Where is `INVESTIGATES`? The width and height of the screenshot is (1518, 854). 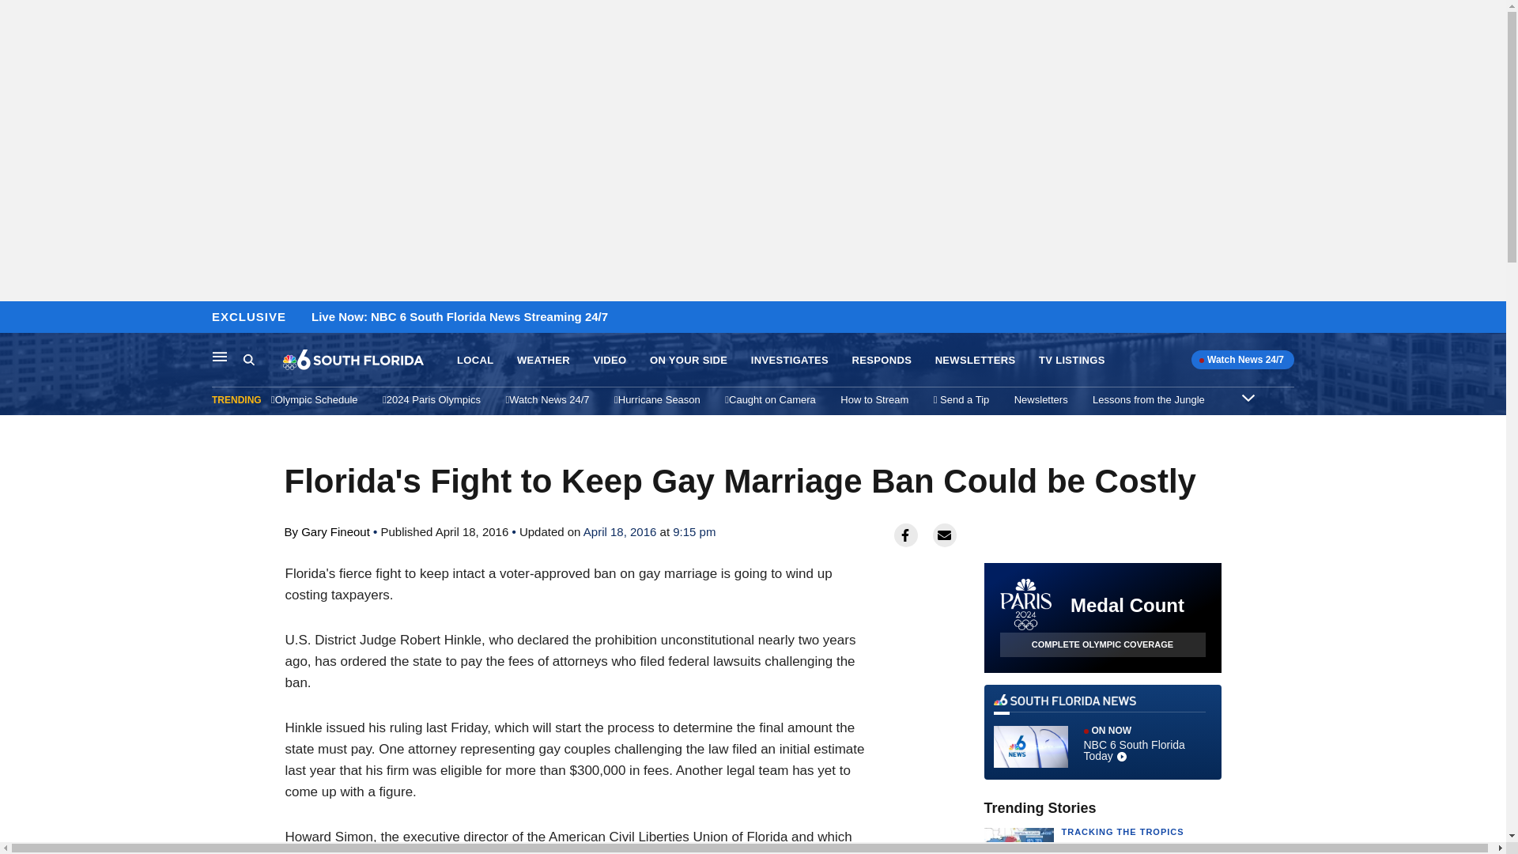
INVESTIGATES is located at coordinates (790, 361).